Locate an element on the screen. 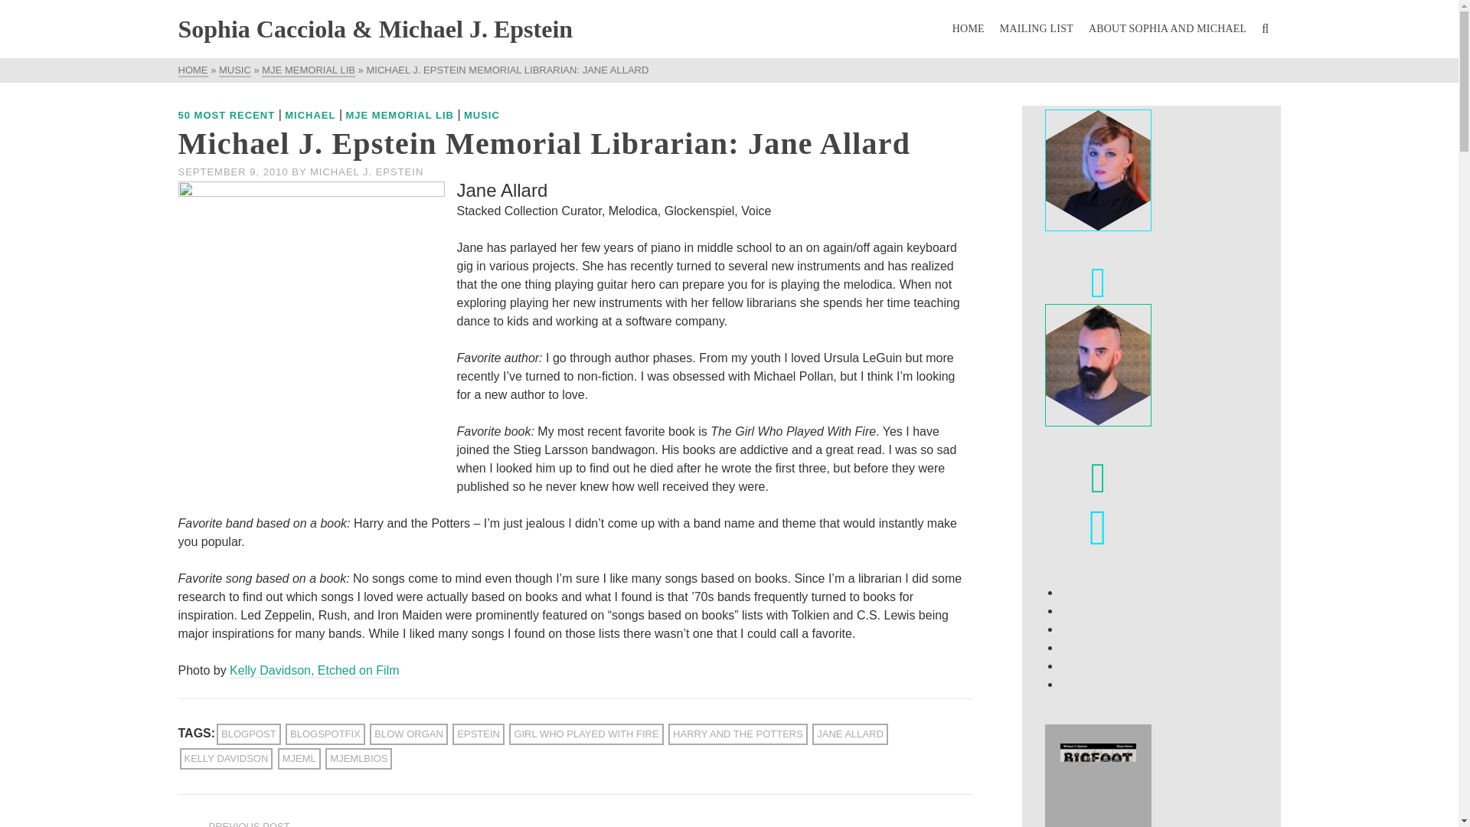  MICHAEL J. EPSTEIN is located at coordinates (366, 172).